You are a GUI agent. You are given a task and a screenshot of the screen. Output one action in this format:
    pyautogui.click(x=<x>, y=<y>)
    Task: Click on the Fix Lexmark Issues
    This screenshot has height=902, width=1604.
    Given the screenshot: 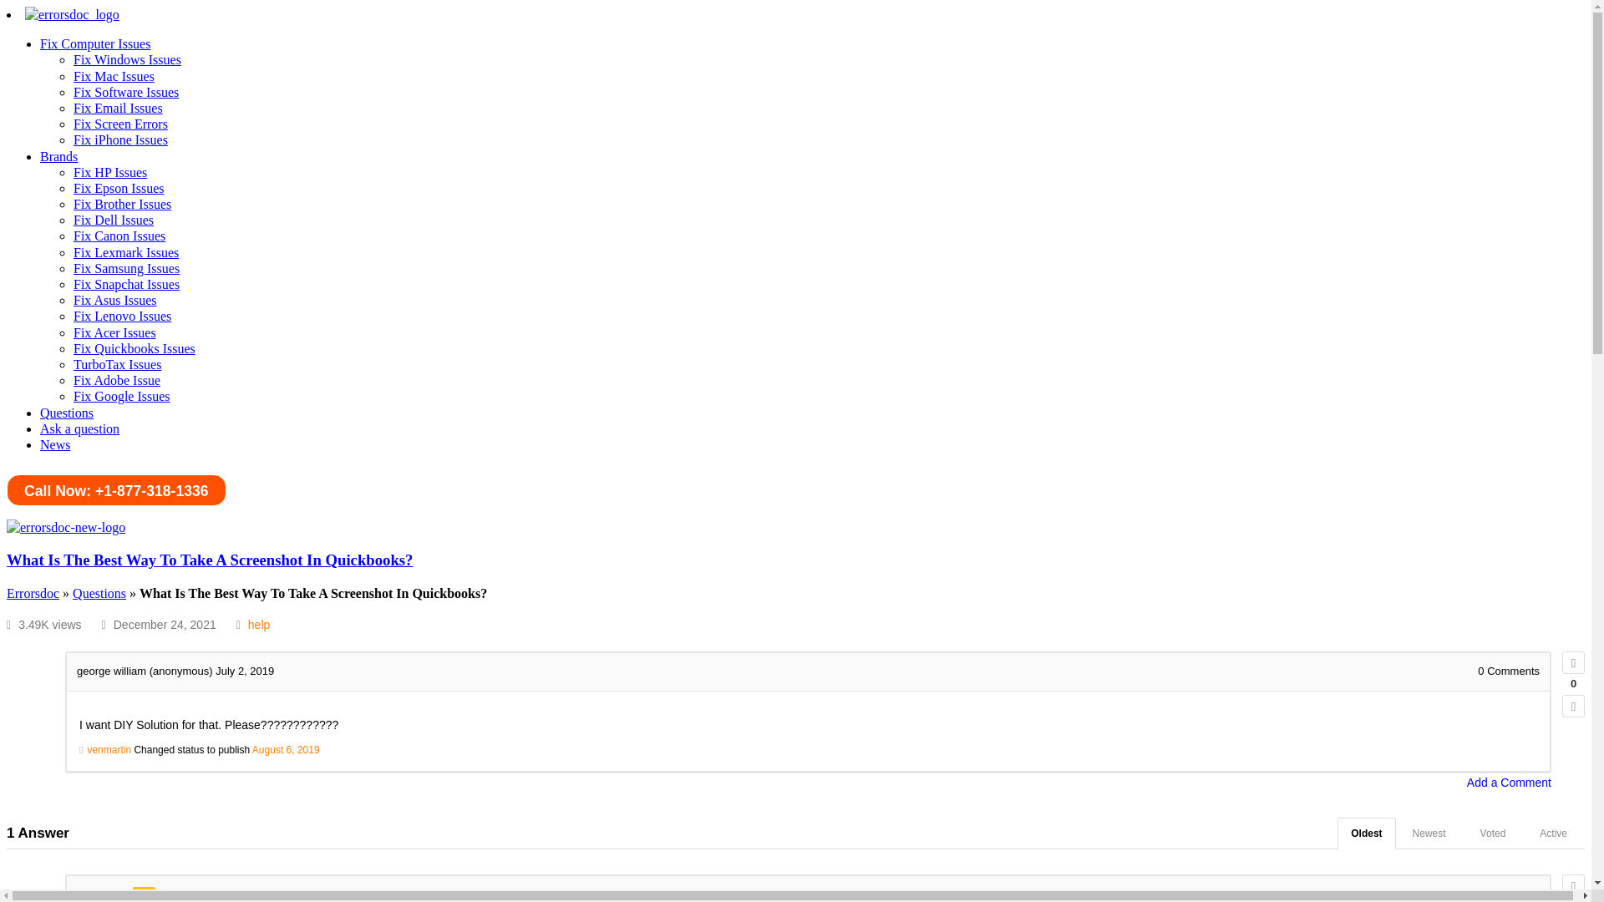 What is the action you would take?
    pyautogui.click(x=125, y=252)
    